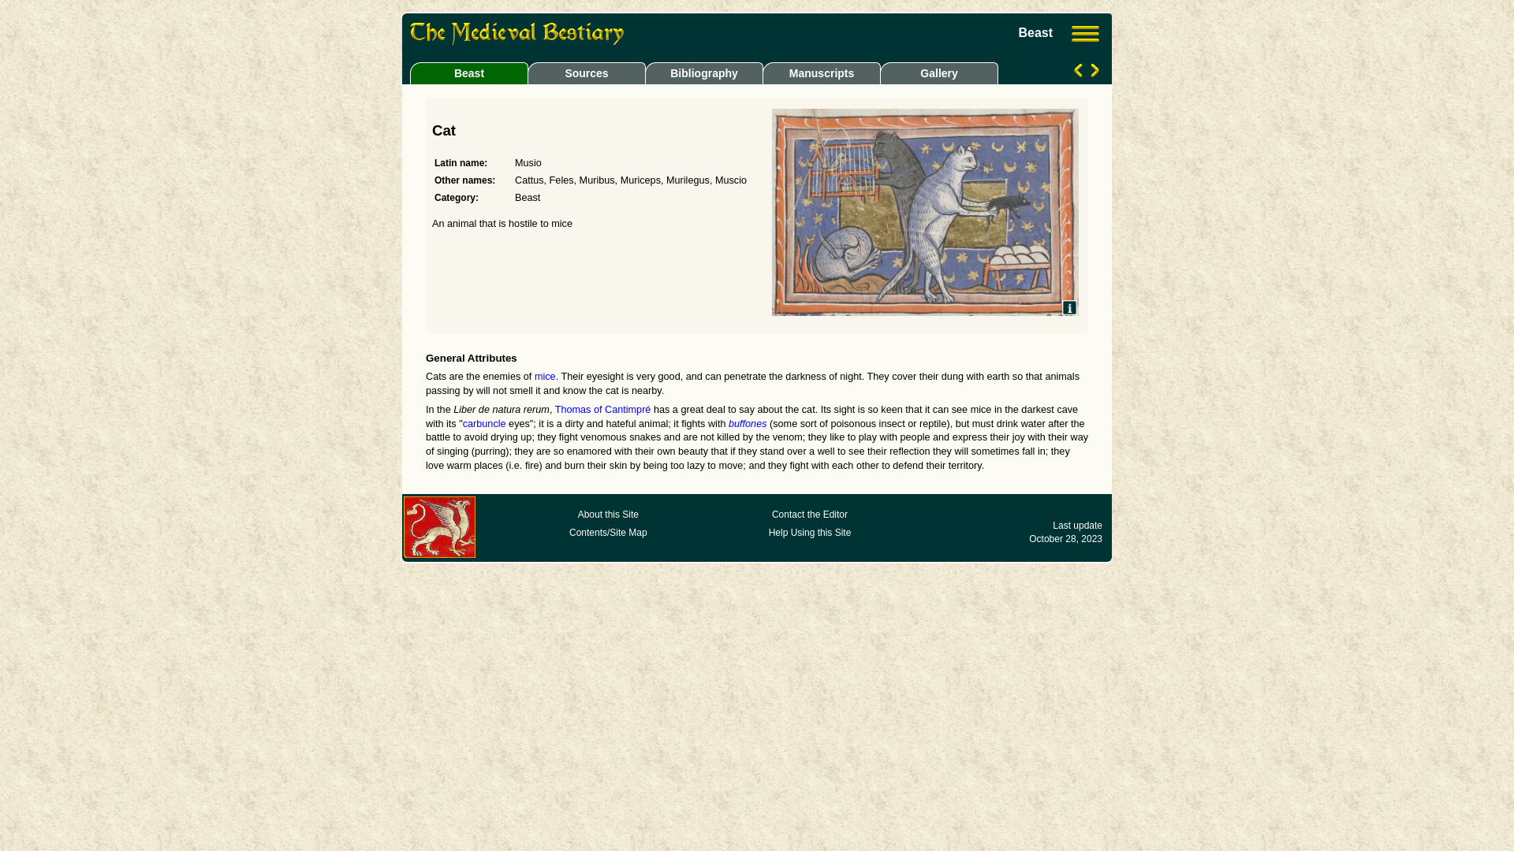 The image size is (1514, 851). Describe the element at coordinates (587, 72) in the screenshot. I see `Sources` at that location.